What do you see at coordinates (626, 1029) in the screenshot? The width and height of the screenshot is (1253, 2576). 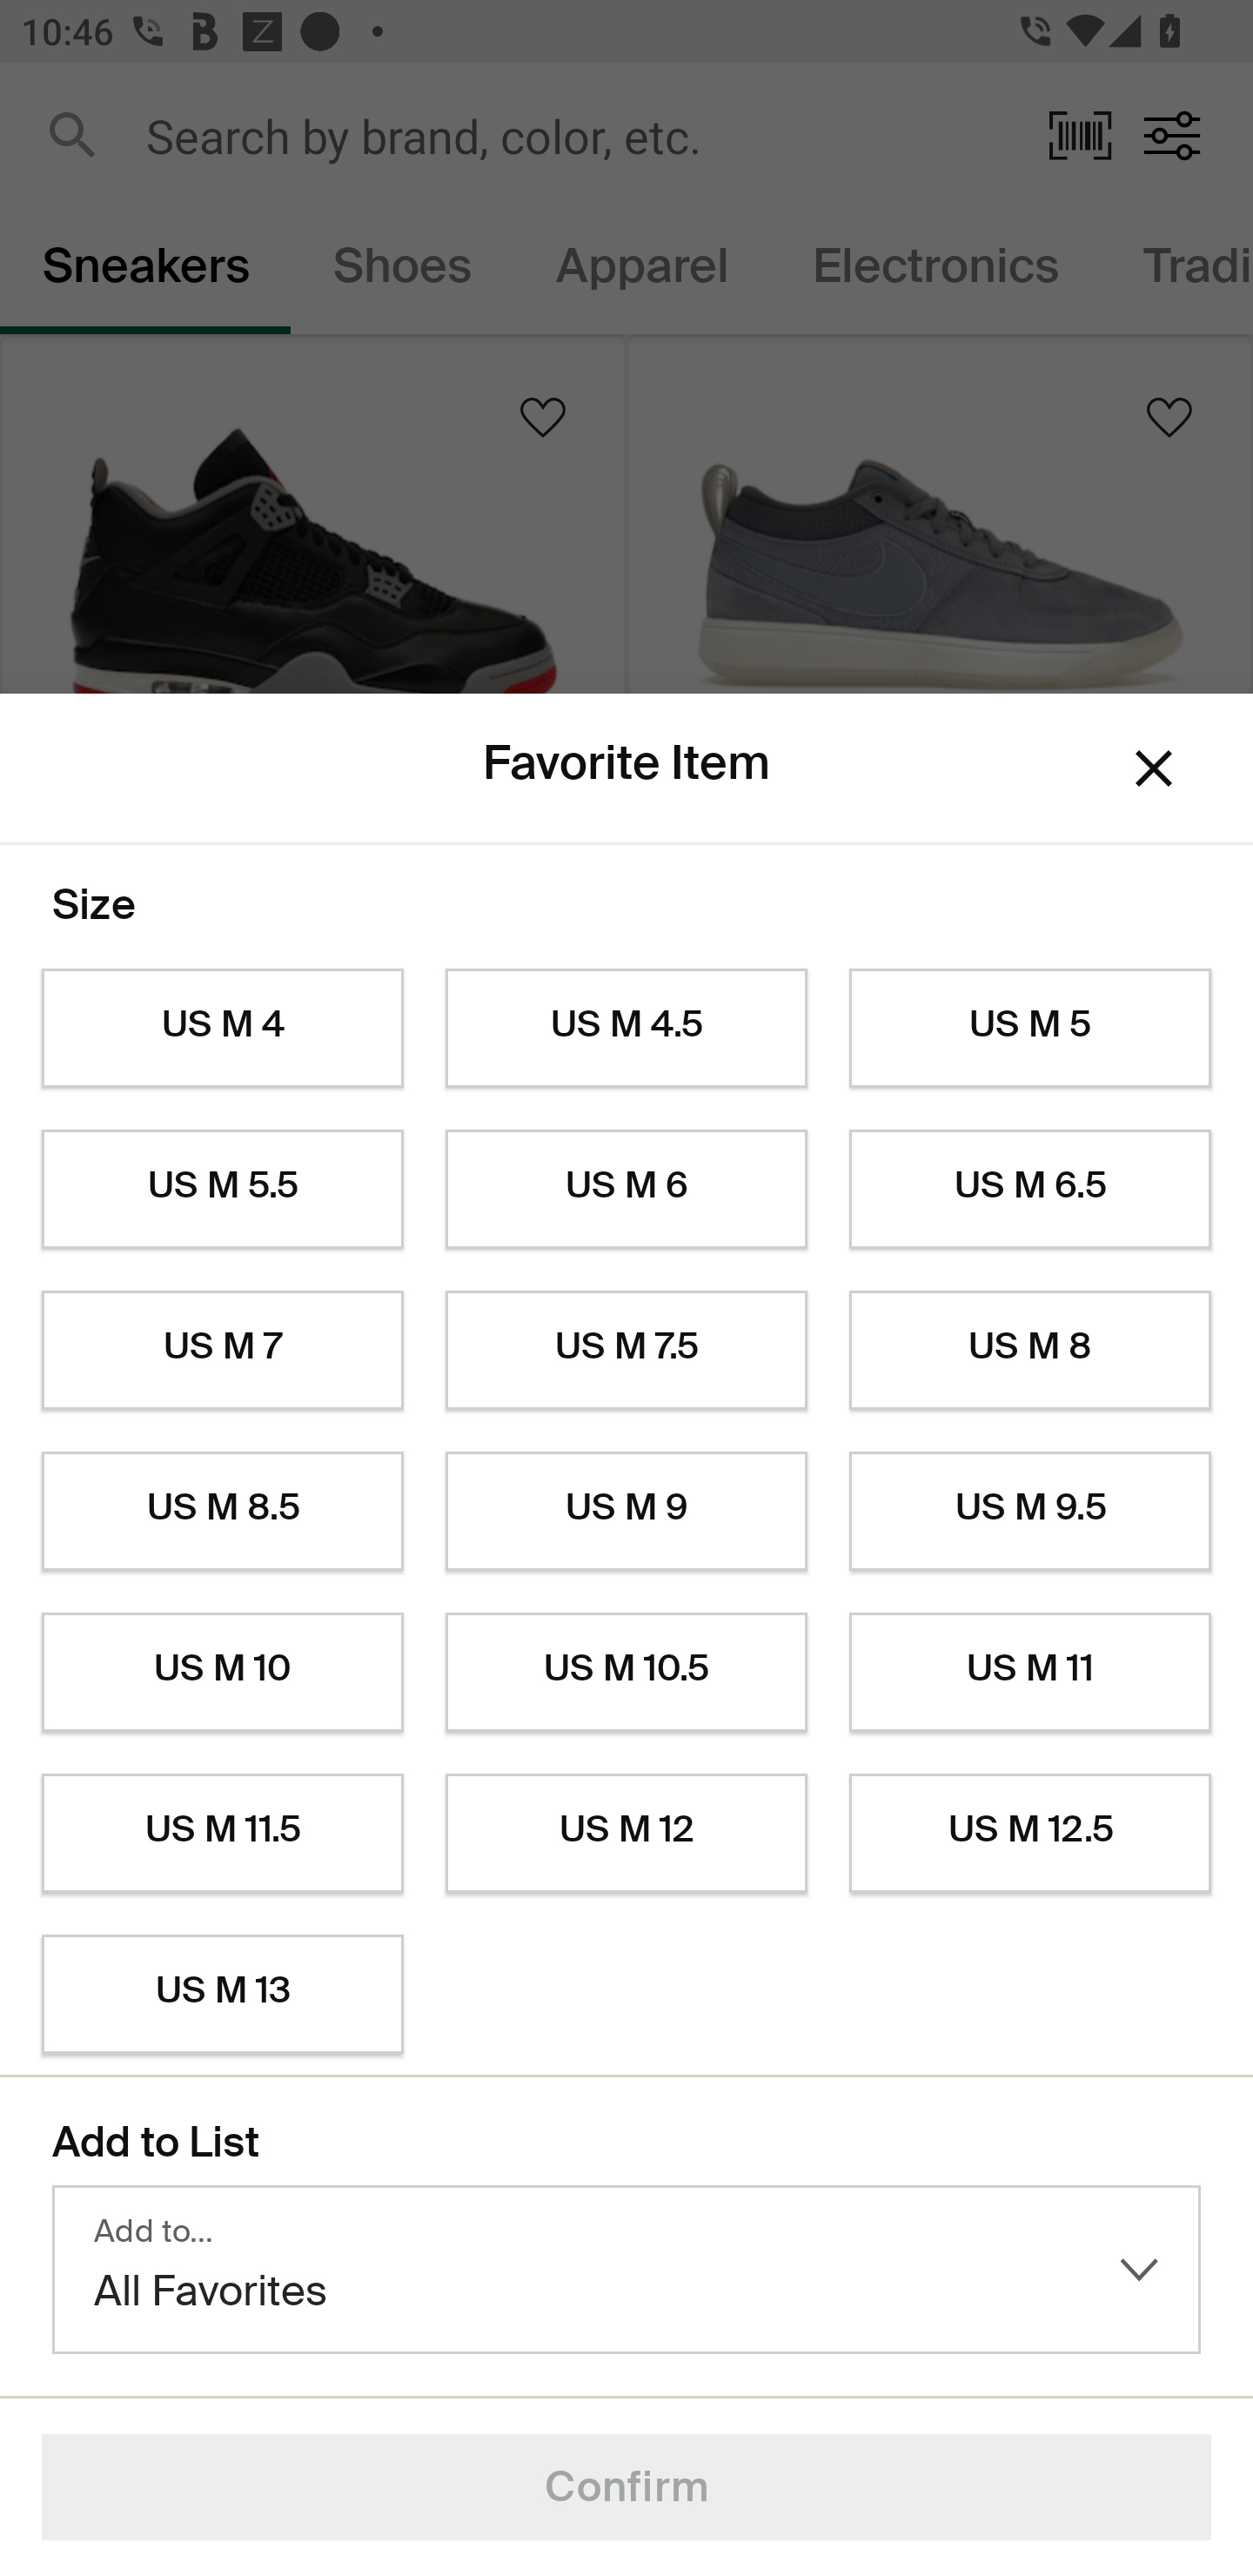 I see `US M 4.5` at bounding box center [626, 1029].